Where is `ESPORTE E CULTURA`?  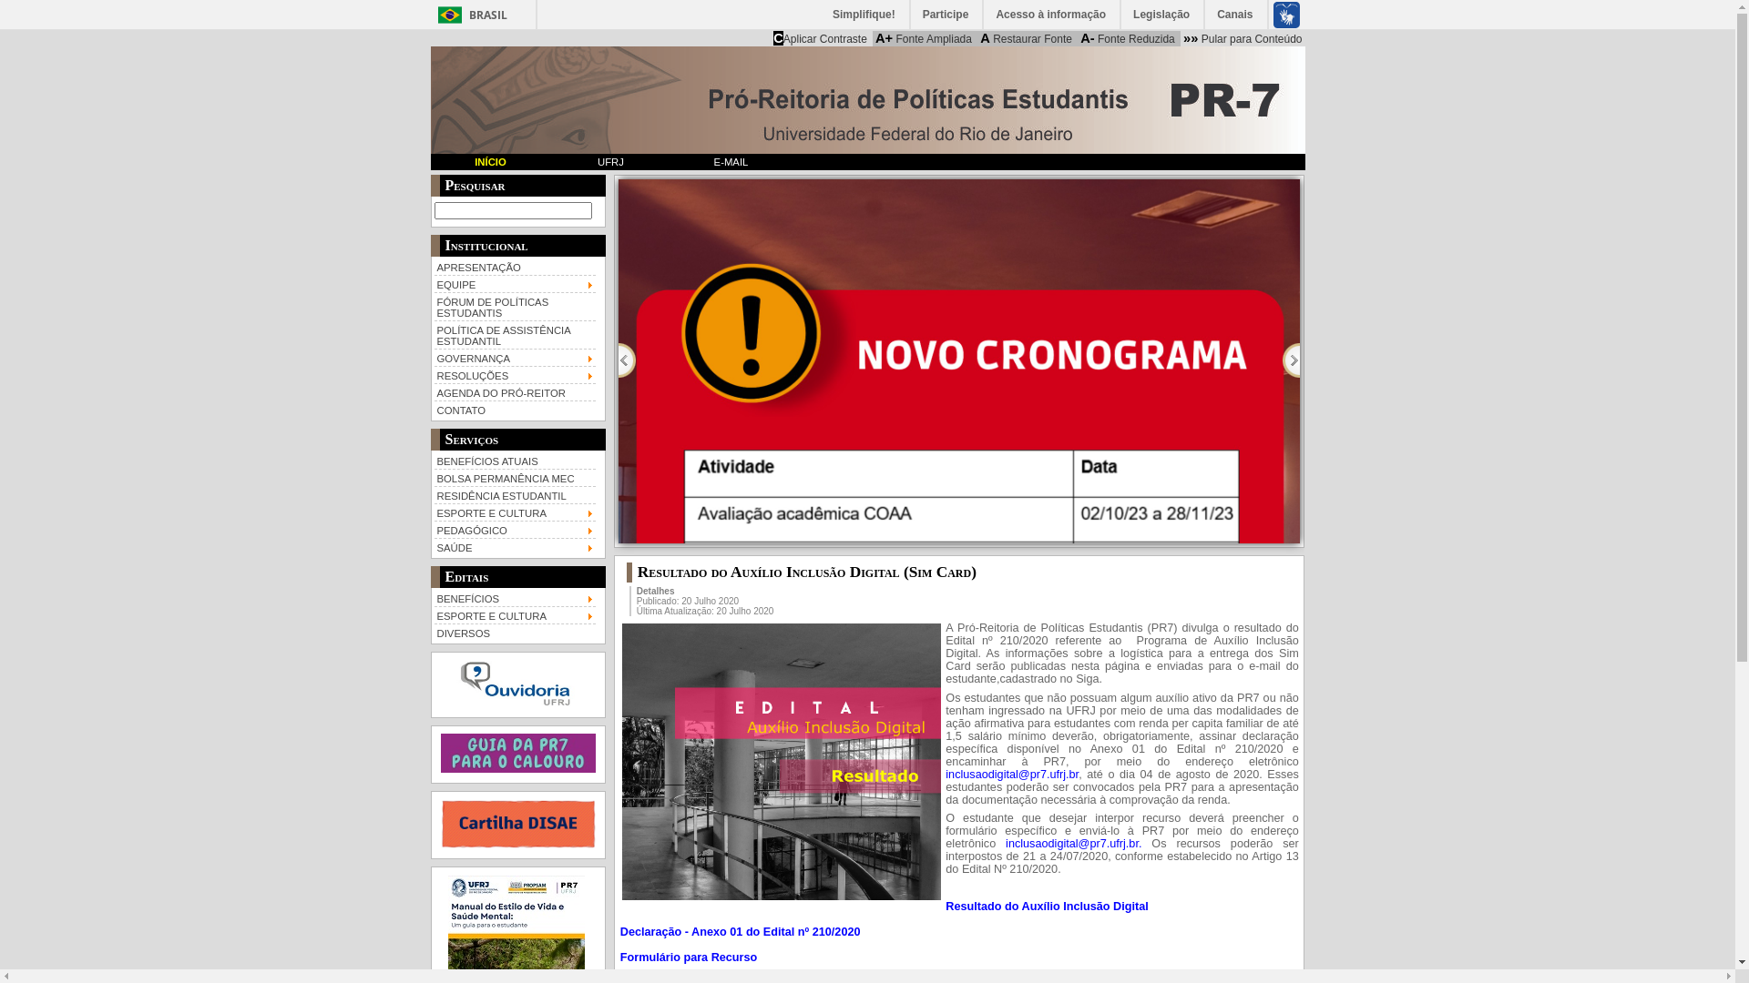
ESPORTE E CULTURA is located at coordinates (515, 615).